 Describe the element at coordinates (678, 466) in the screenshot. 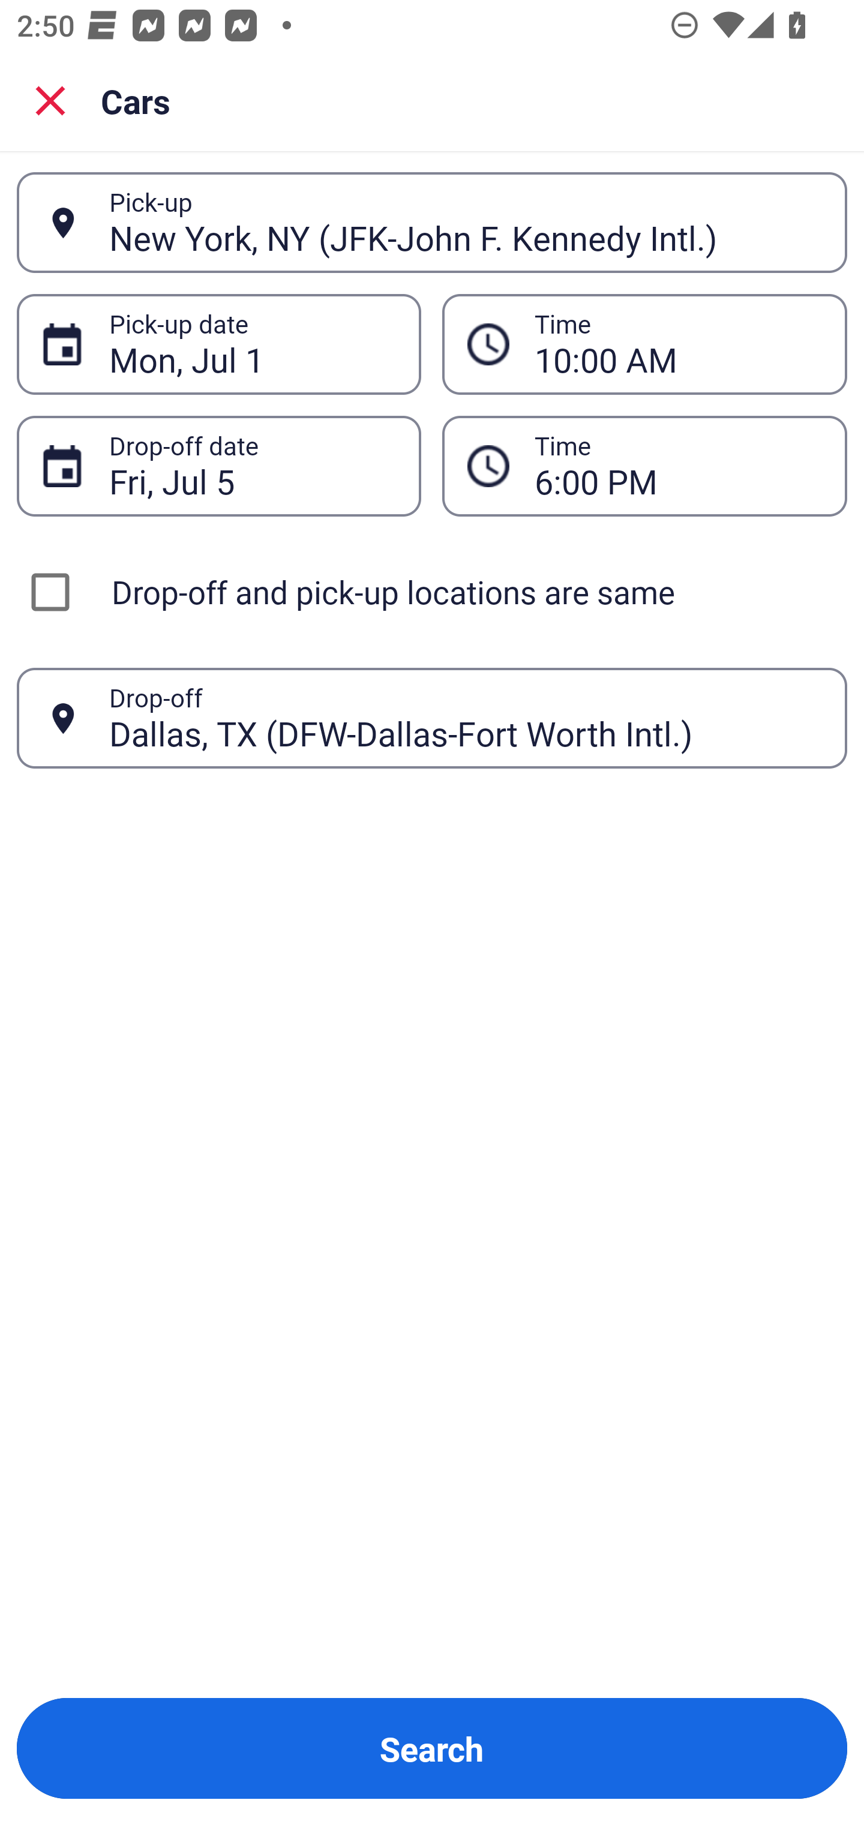

I see `6:00 PM` at that location.